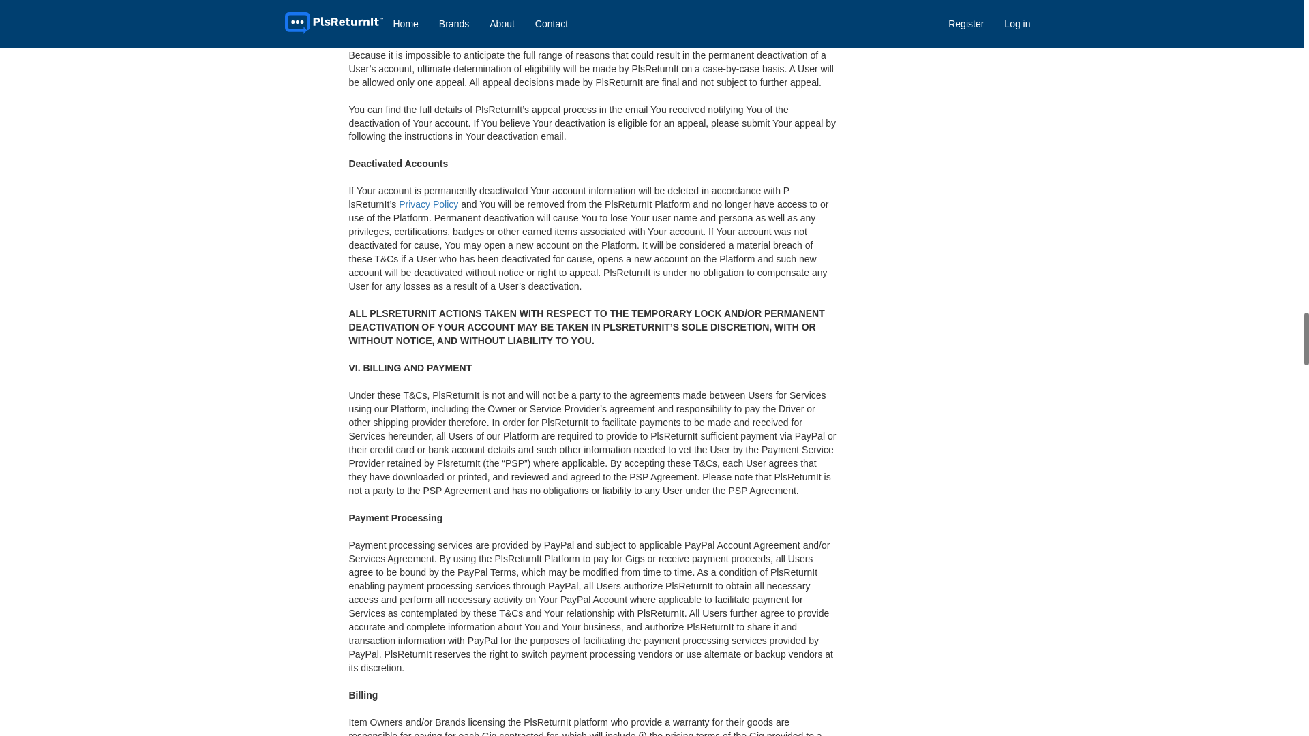 Image resolution: width=1309 pixels, height=736 pixels. Describe the element at coordinates (428, 204) in the screenshot. I see `Privacy Policy` at that location.